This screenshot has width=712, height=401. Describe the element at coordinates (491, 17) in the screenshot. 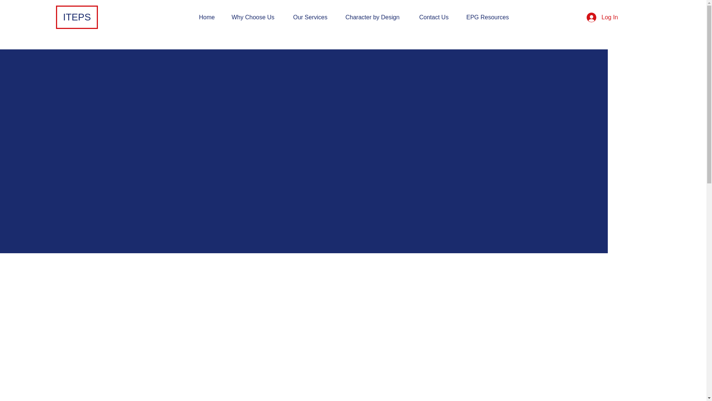

I see `EPG Resources` at that location.